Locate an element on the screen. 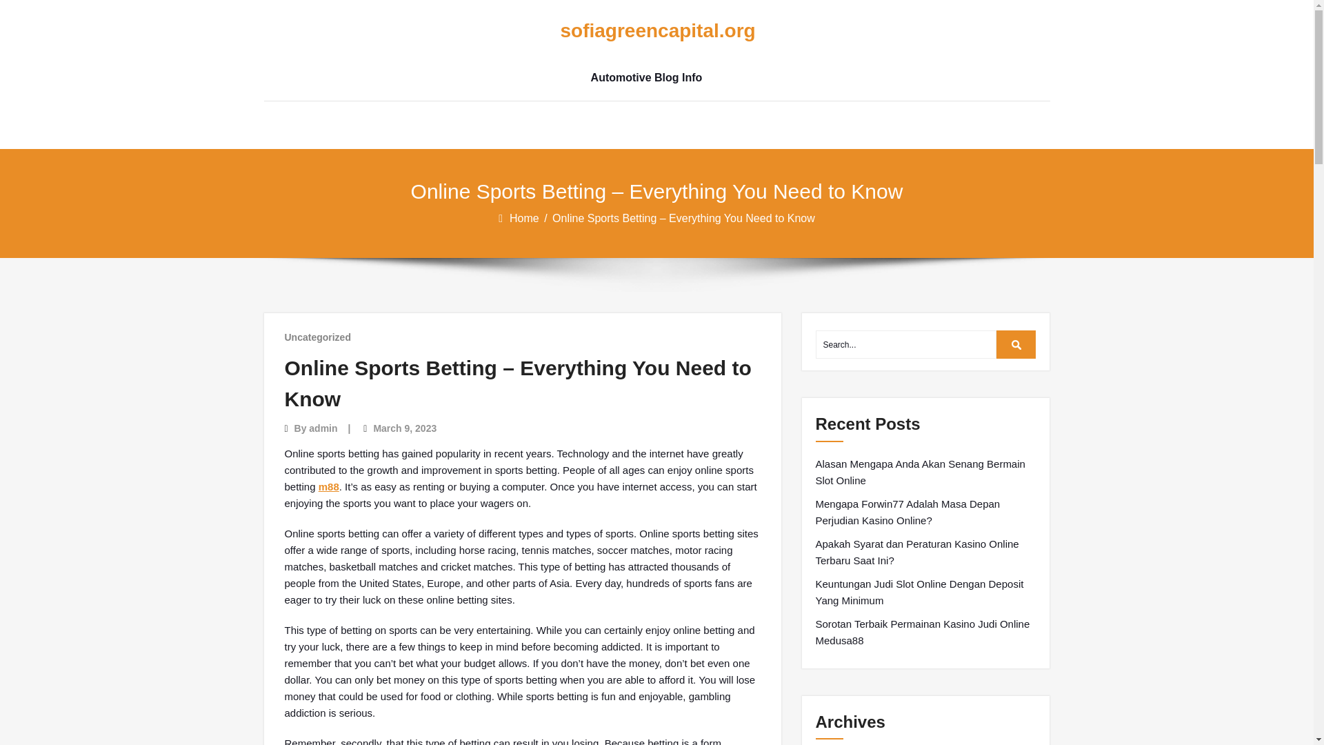 The image size is (1324, 745). Alasan Mengapa Anda Akan Senang Bermain Slot Online is located at coordinates (925, 472).